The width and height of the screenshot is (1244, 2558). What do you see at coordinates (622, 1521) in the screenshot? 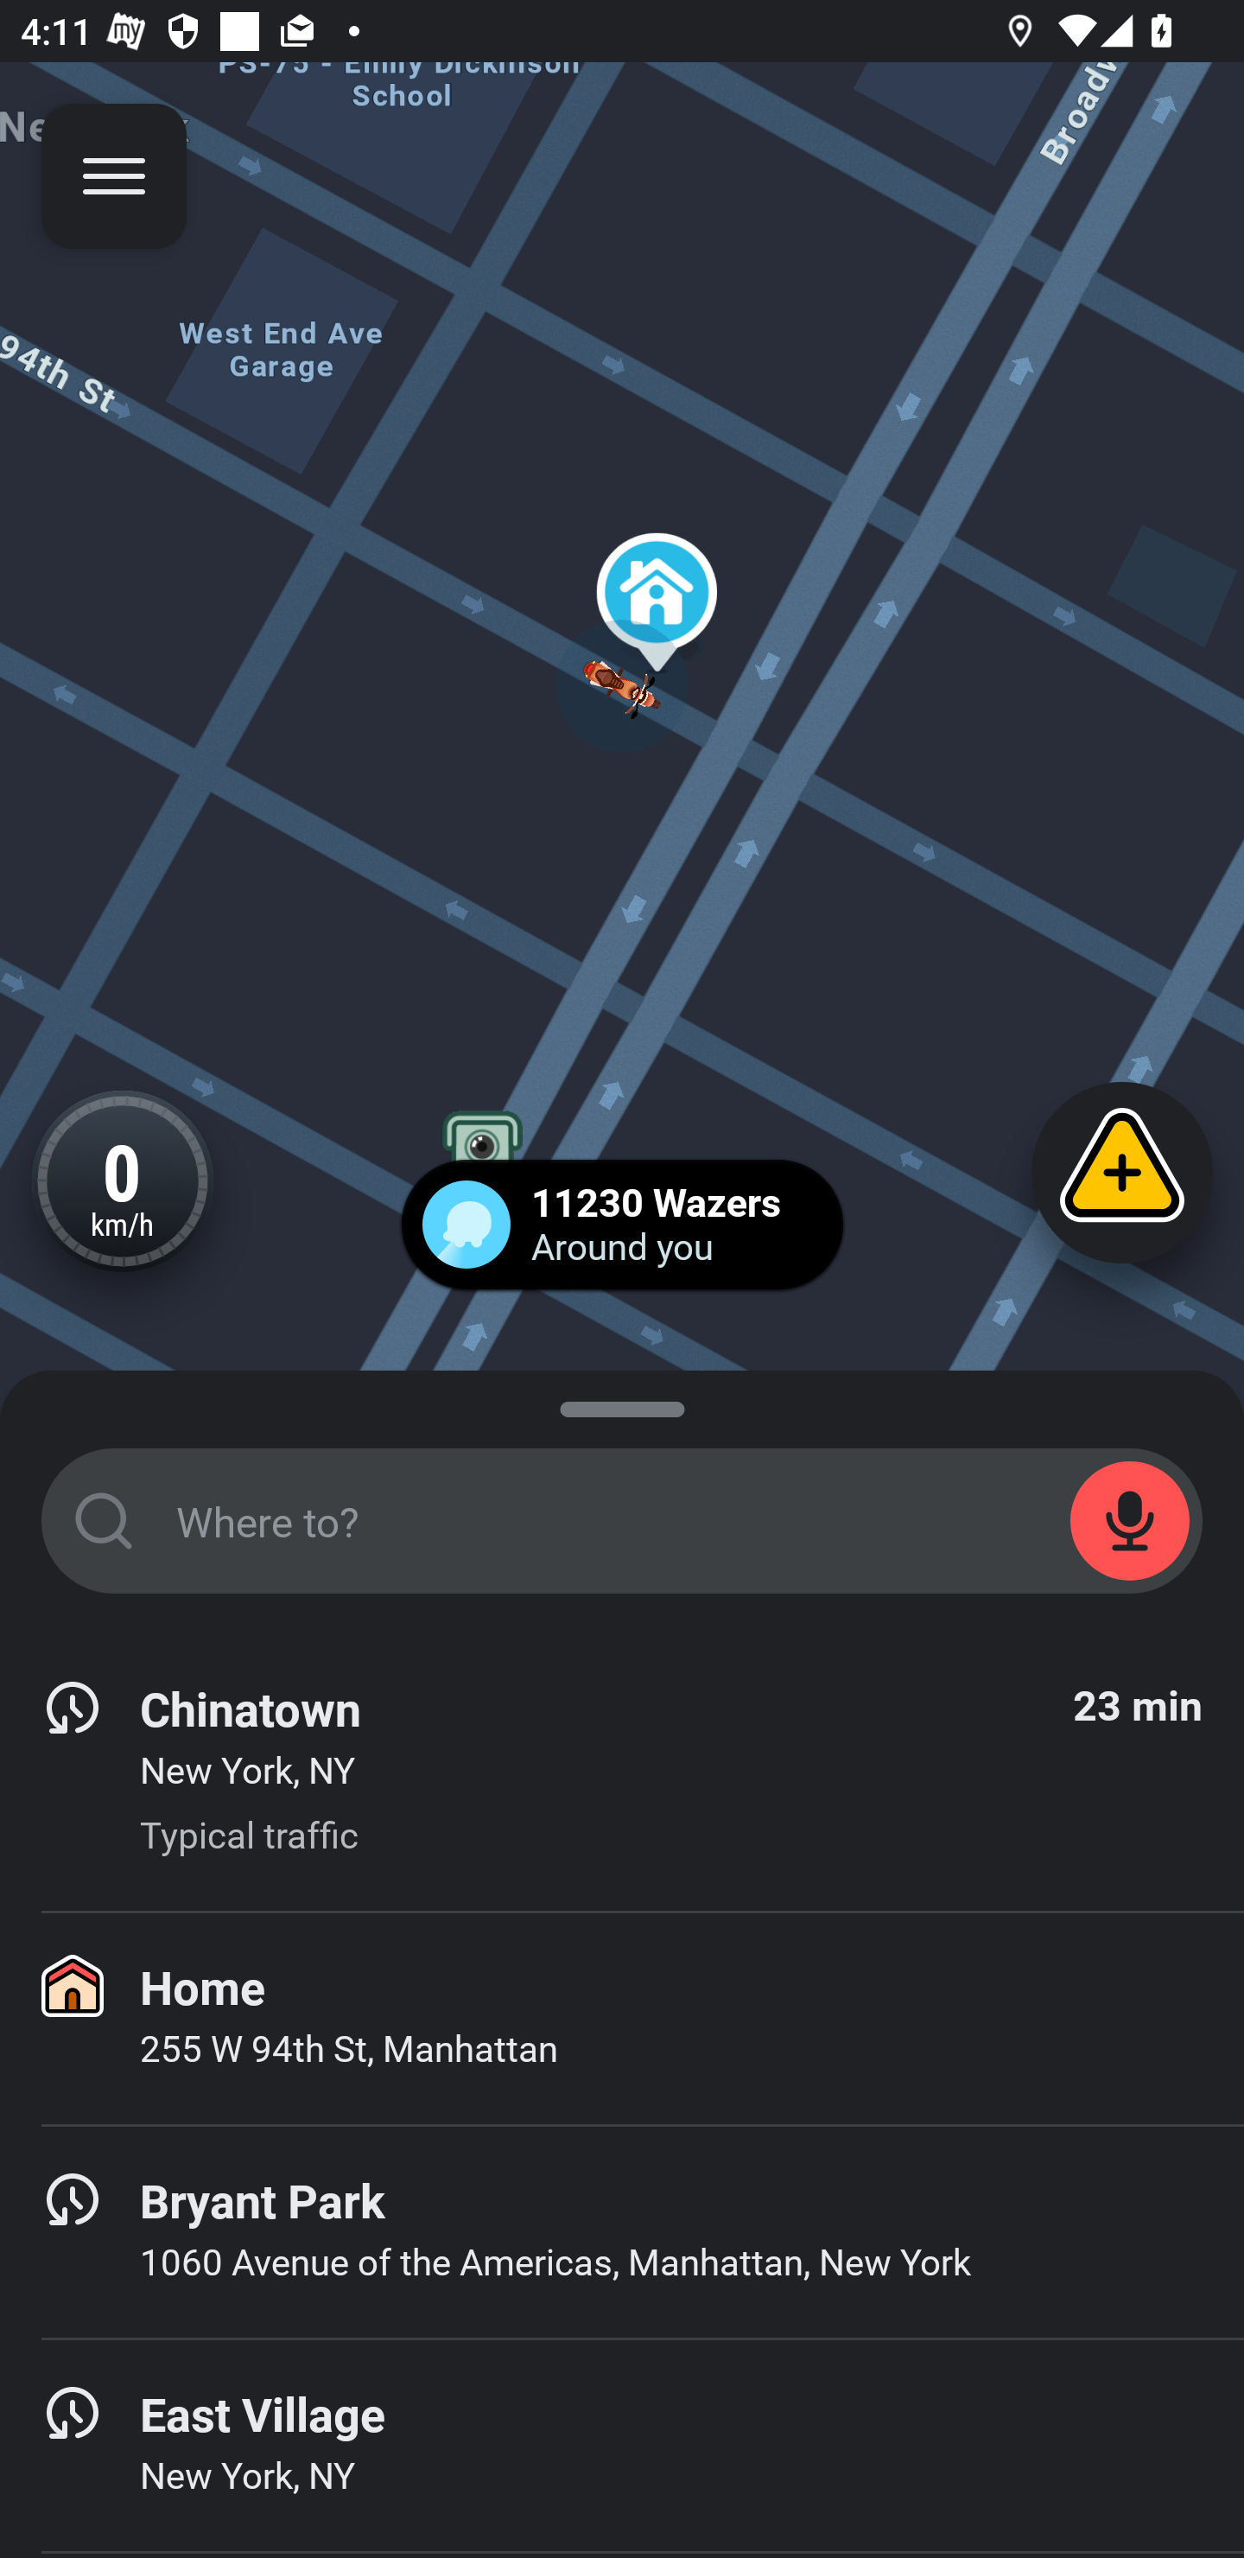
I see `START_STATE_SEARCH_FIELD Where to?` at bounding box center [622, 1521].